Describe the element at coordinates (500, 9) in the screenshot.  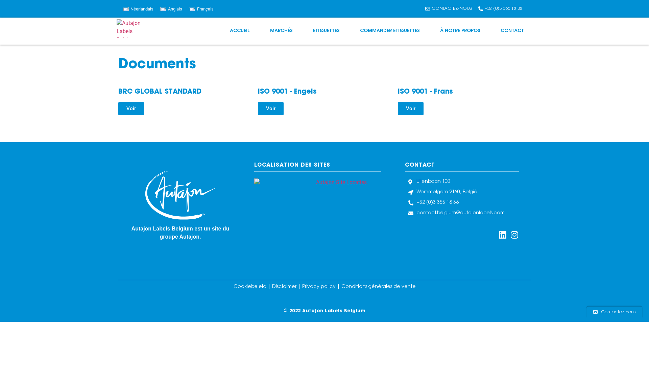
I see `+32 (0)3 355 18 38` at that location.